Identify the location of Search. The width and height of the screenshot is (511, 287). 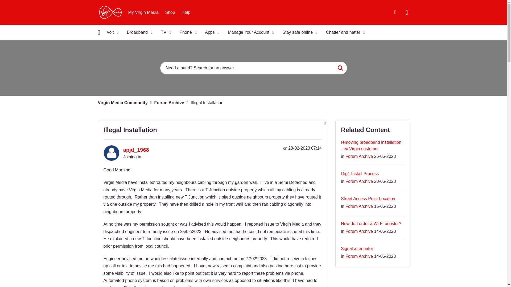
(340, 68).